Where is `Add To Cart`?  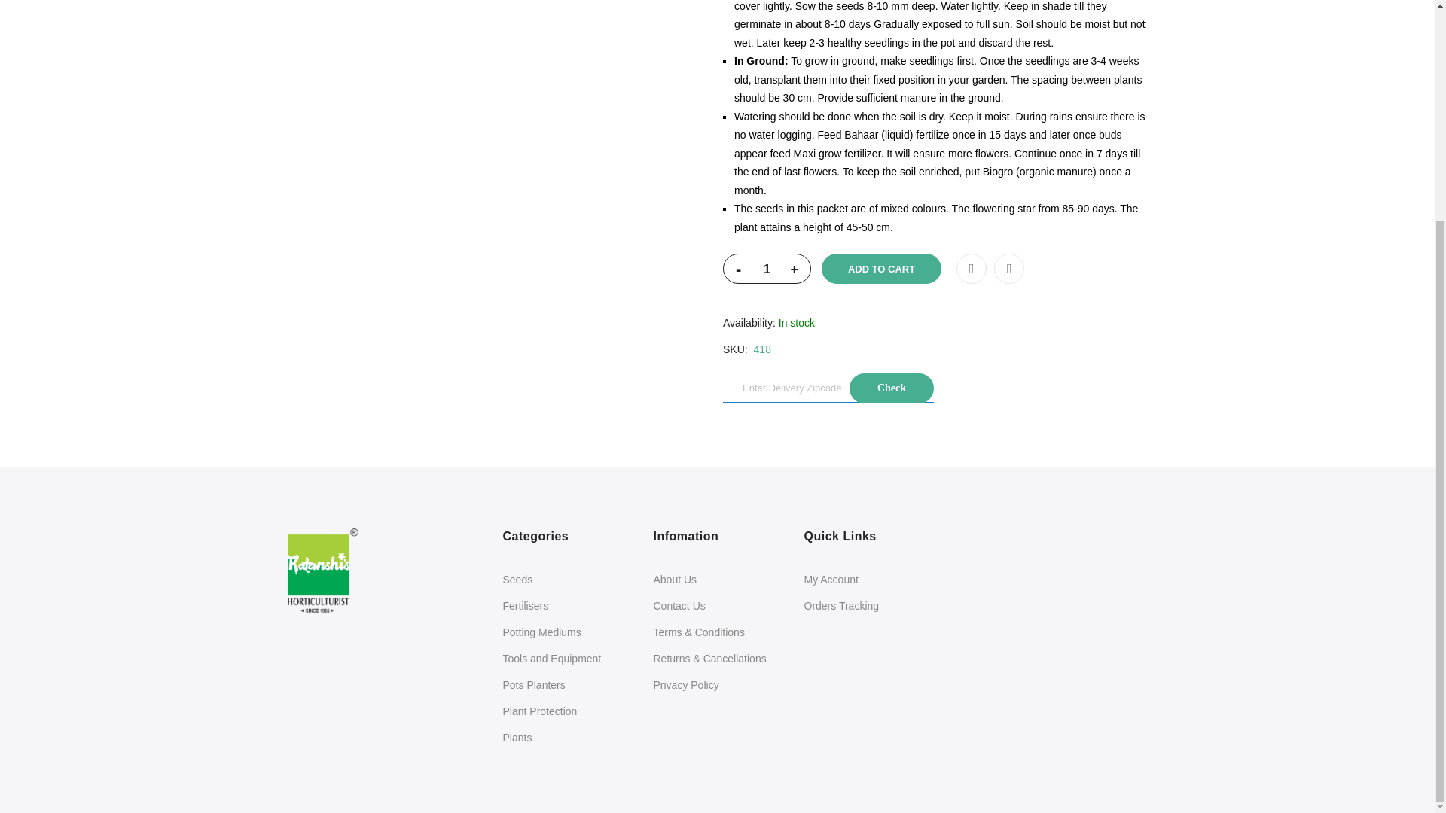
Add To Cart is located at coordinates (881, 268).